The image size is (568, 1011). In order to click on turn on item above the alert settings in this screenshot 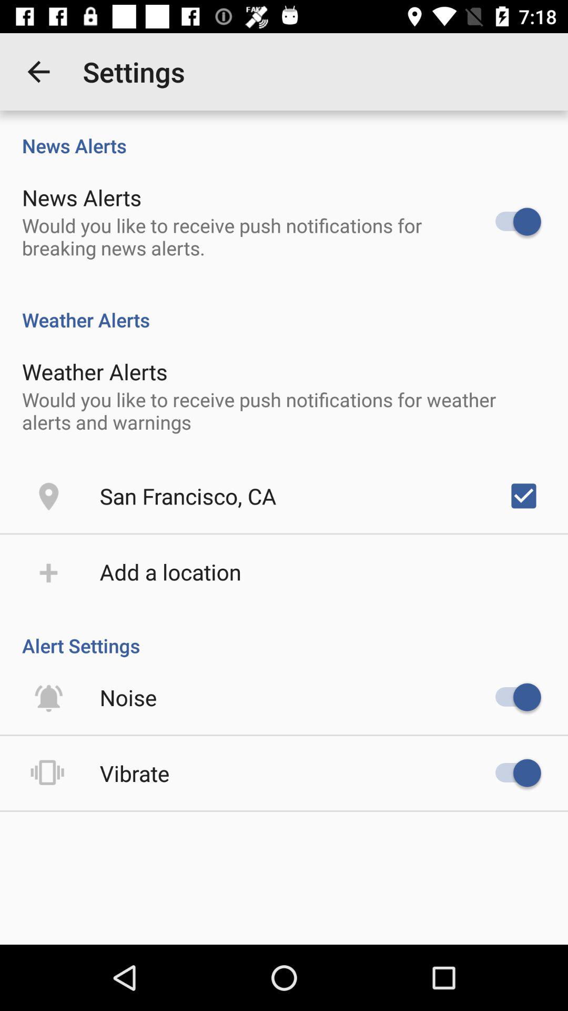, I will do `click(170, 572)`.